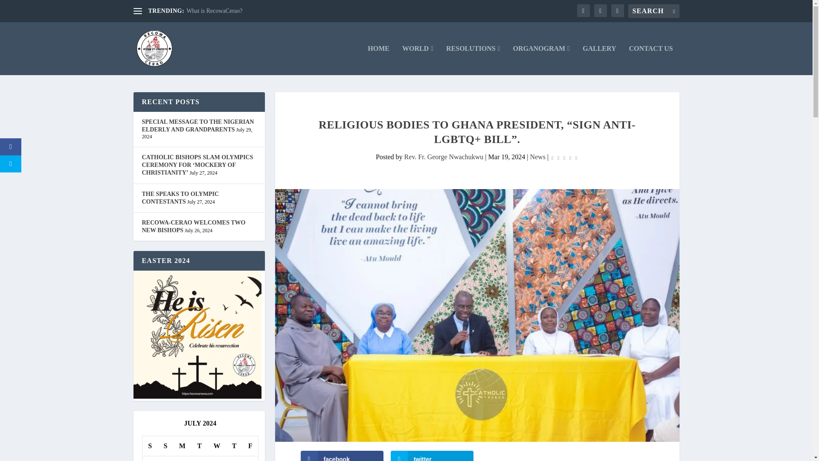 Image resolution: width=819 pixels, height=461 pixels. Describe the element at coordinates (651, 60) in the screenshot. I see `CONTACT US` at that location.